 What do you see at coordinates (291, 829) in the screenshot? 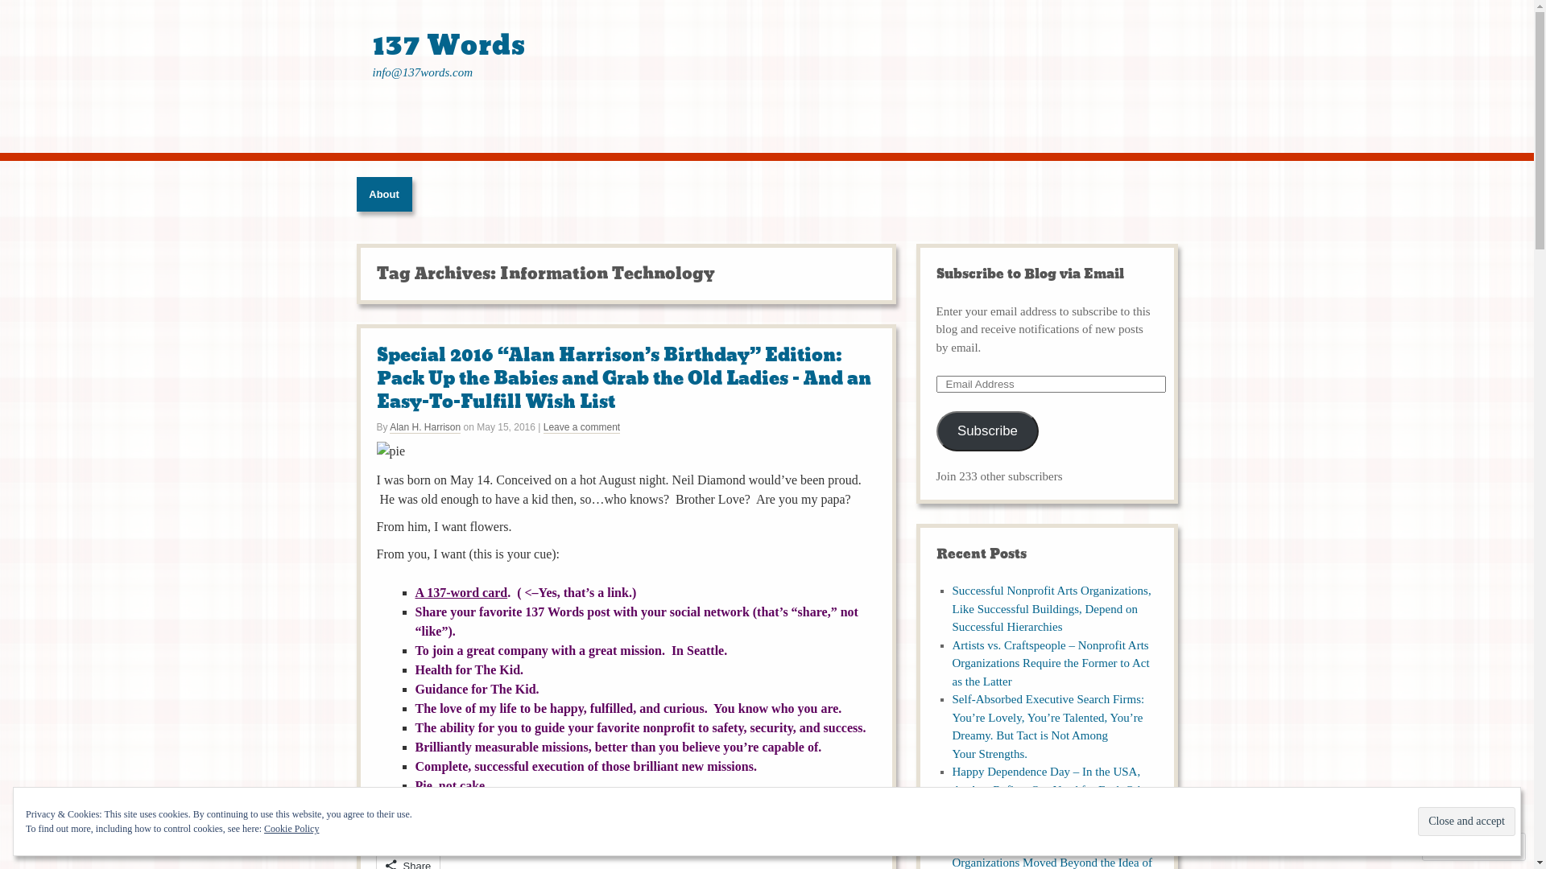
I see `Cookie Policy` at bounding box center [291, 829].